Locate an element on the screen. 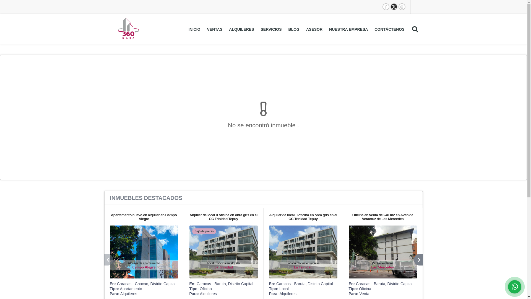  Apartamento nuevo en alquiler en Campo Alegre is located at coordinates (144, 217).